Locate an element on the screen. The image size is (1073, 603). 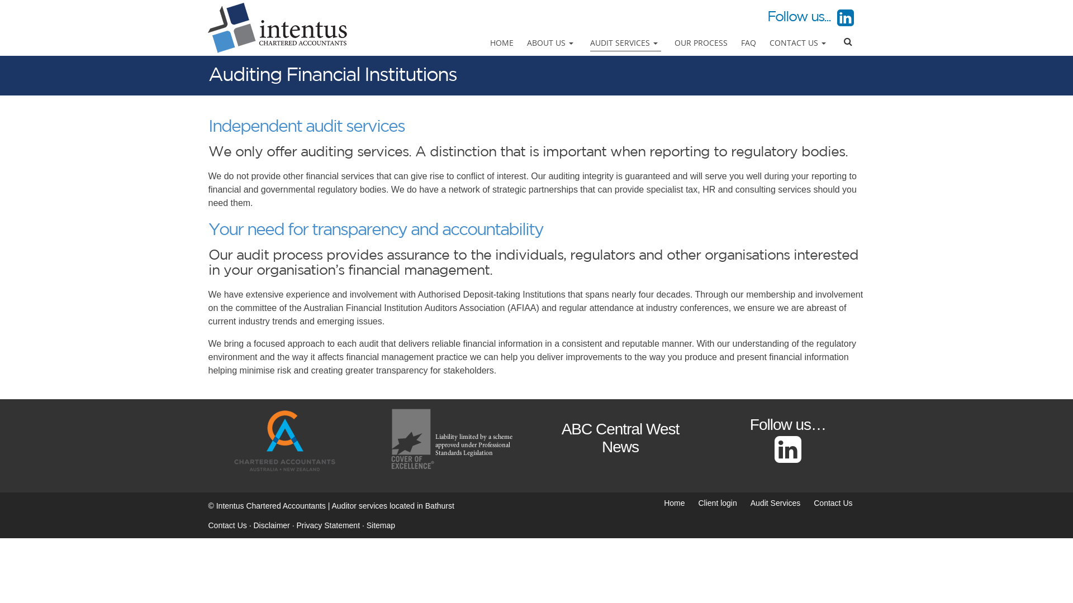
OUR PROCESS is located at coordinates (701, 43).